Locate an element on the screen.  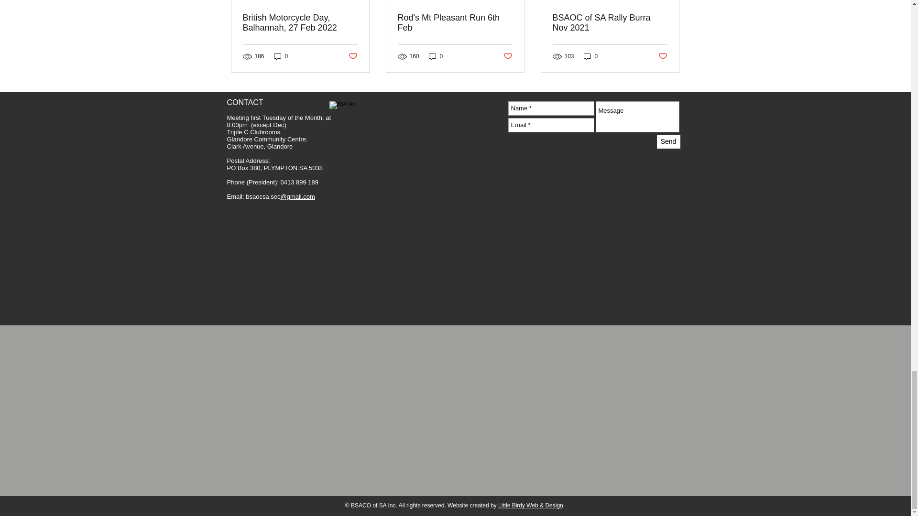
0 is located at coordinates (281, 56).